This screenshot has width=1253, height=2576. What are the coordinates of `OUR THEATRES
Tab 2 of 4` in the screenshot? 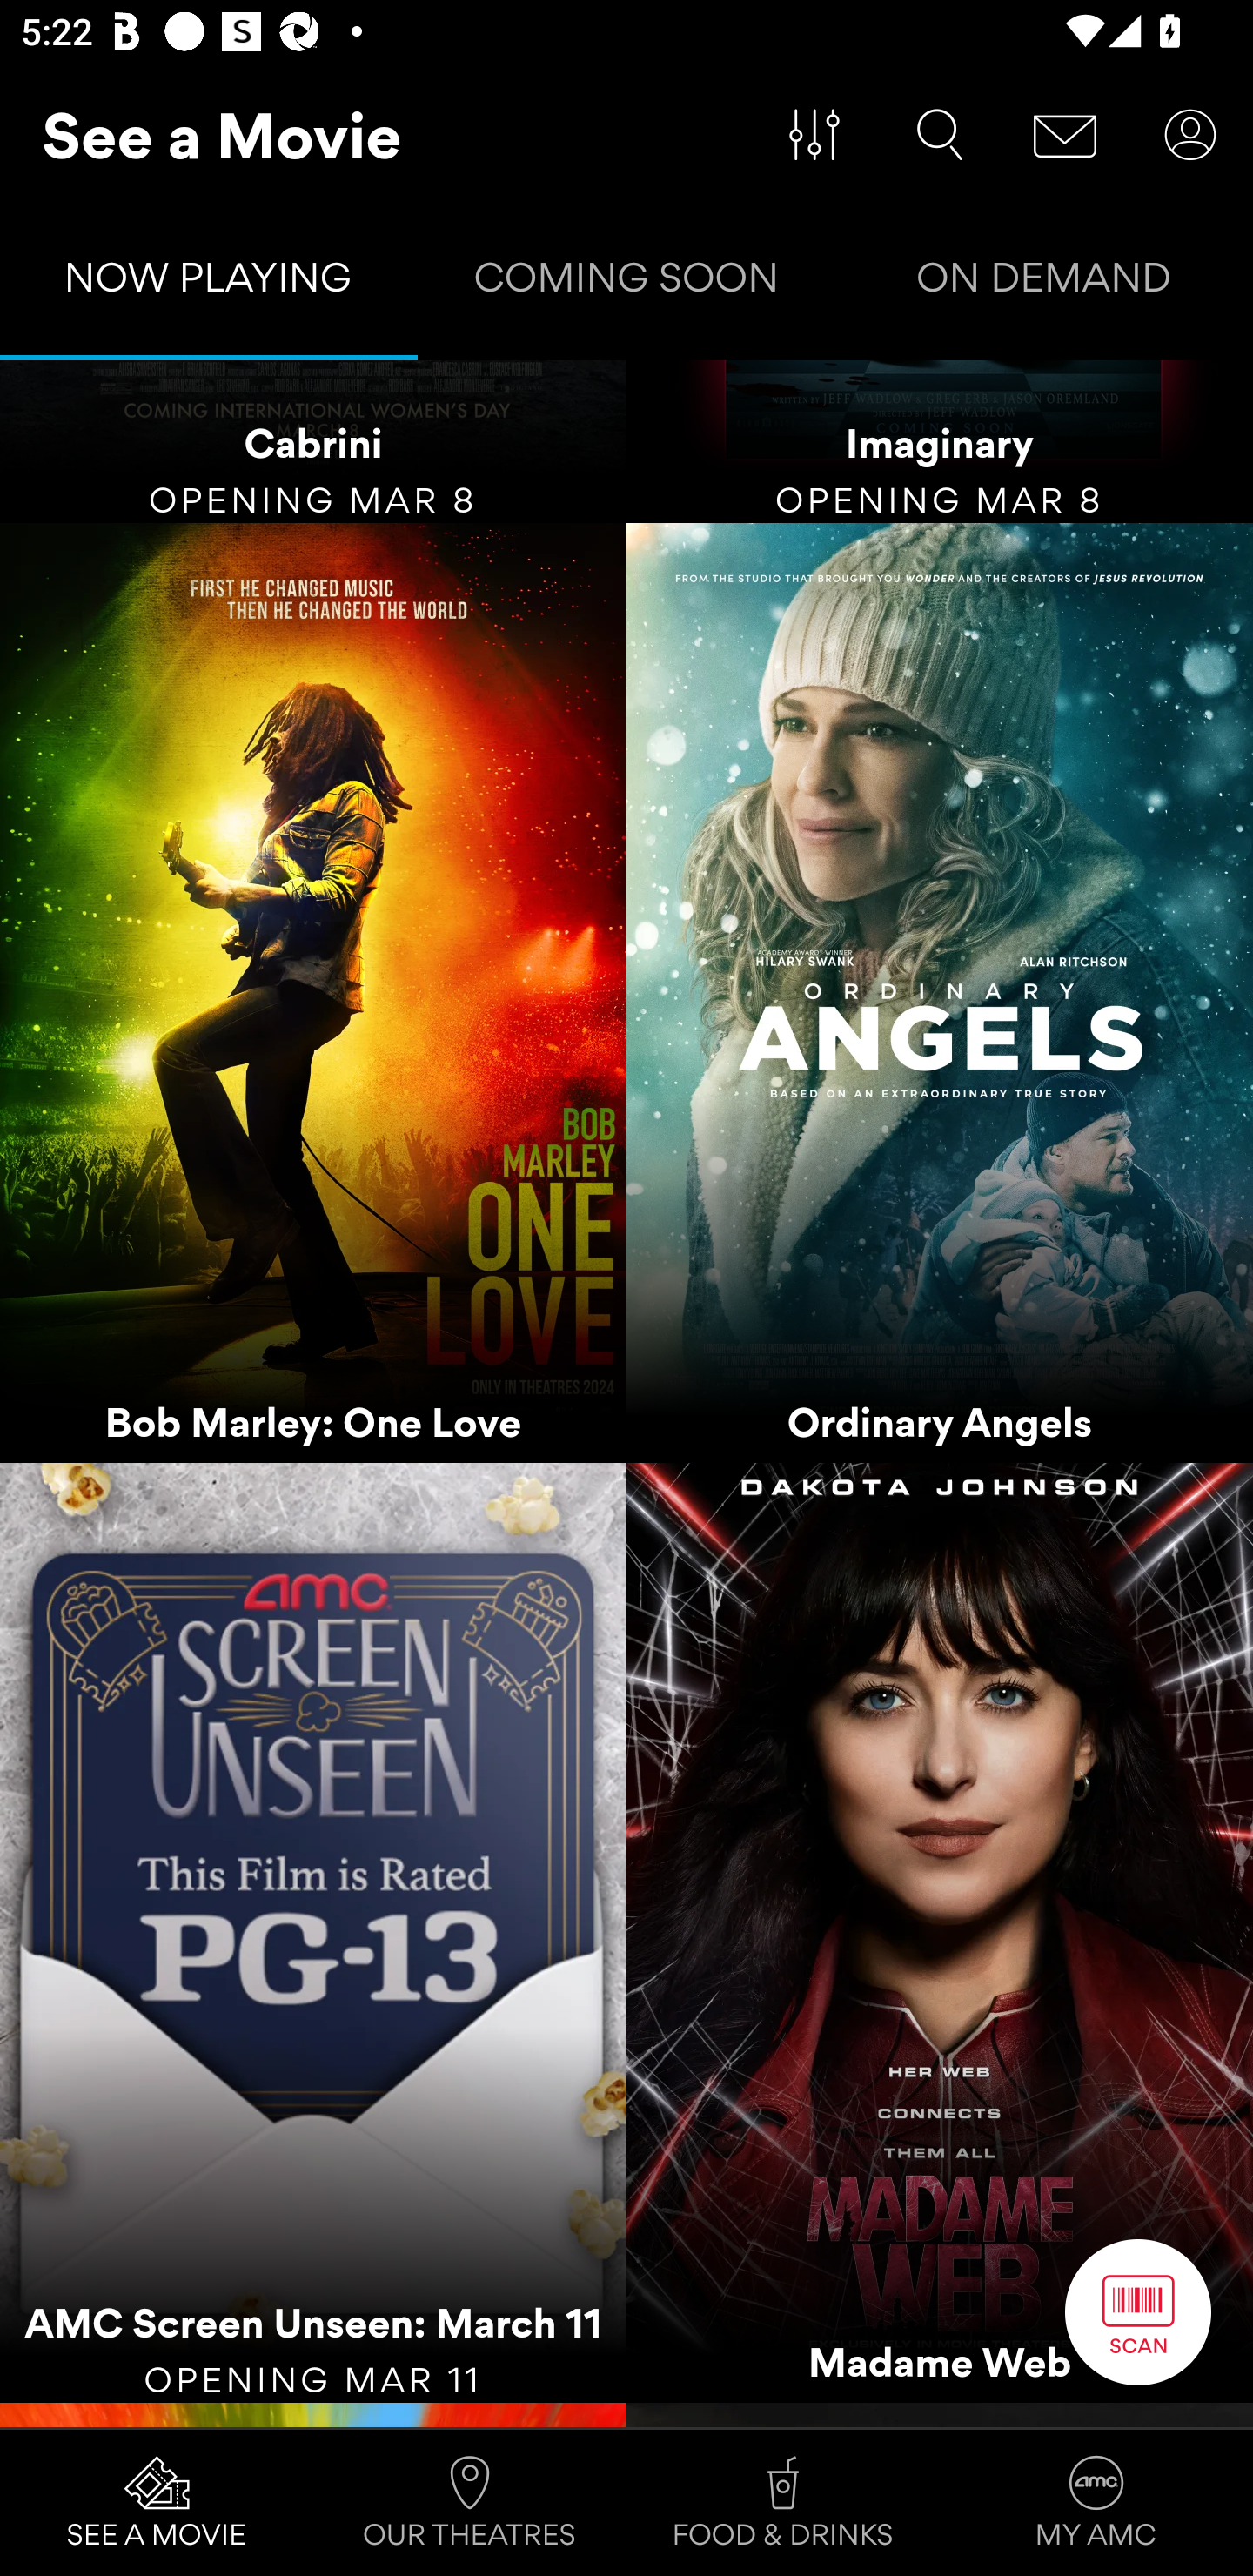 It's located at (470, 2503).